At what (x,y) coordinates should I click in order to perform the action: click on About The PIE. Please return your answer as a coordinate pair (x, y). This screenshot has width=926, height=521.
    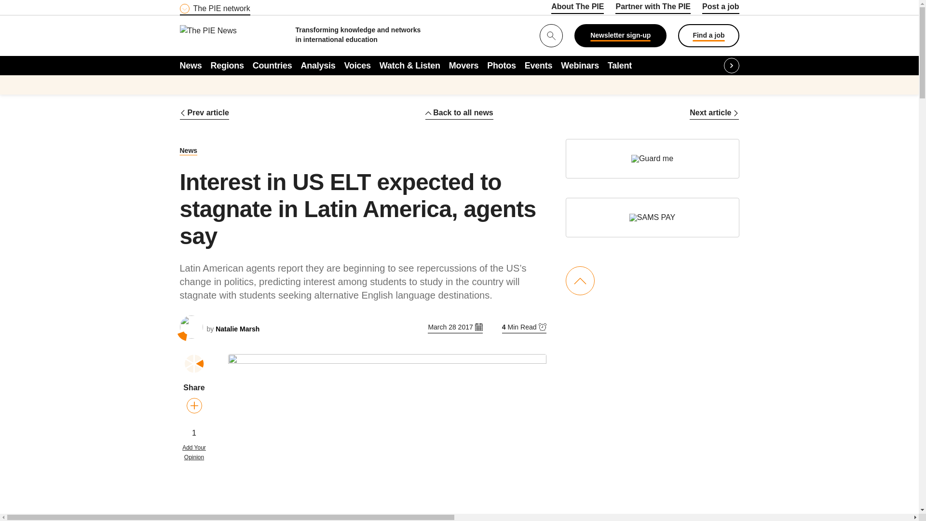
    Looking at the image, I should click on (577, 8).